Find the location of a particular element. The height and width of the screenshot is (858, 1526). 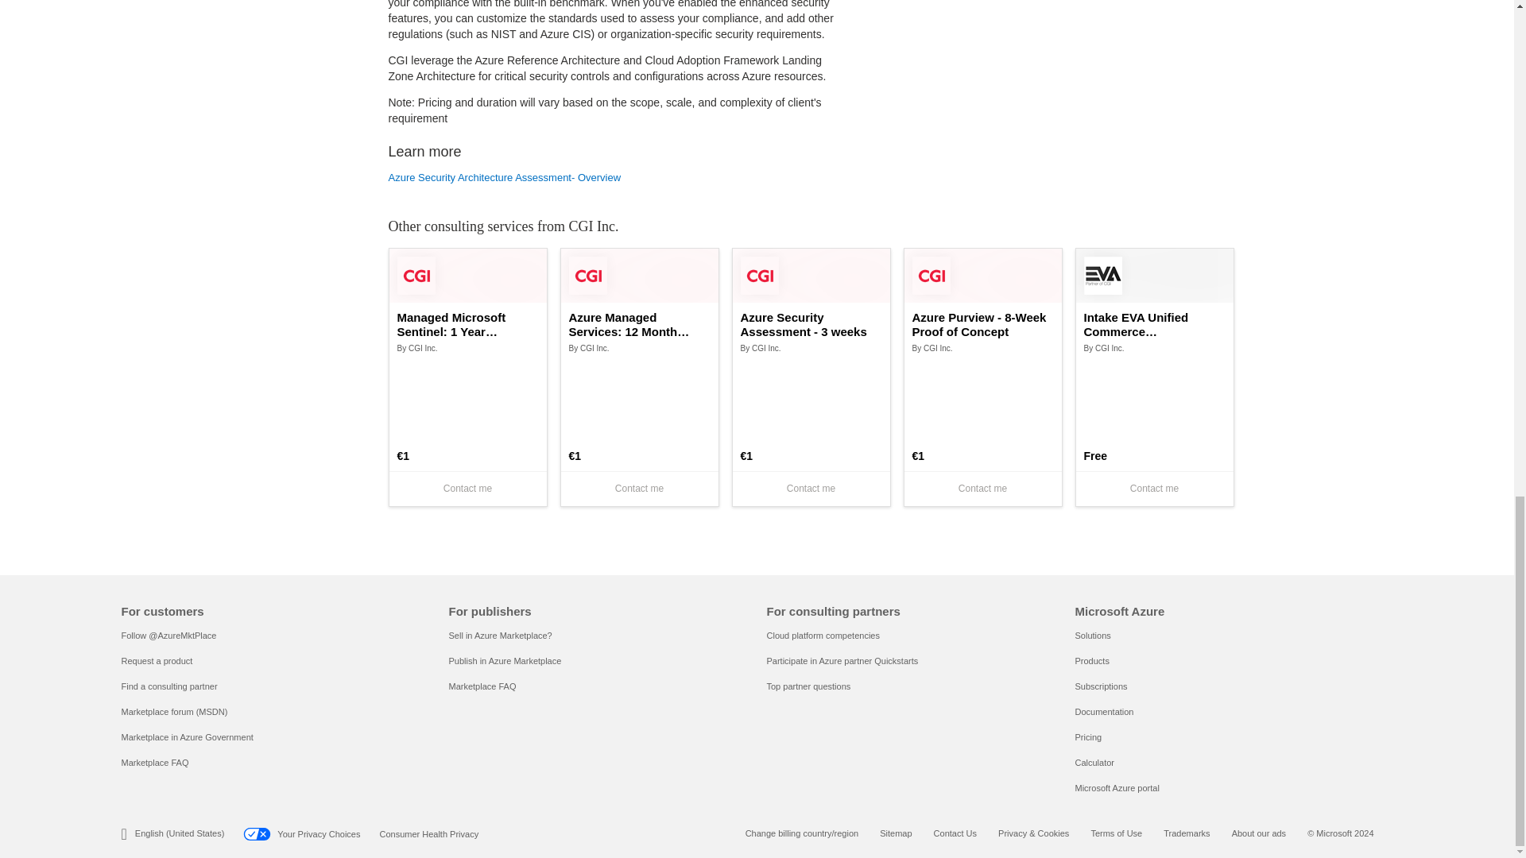

Azure Managed Services: 12 Month Implementation is located at coordinates (640, 324).